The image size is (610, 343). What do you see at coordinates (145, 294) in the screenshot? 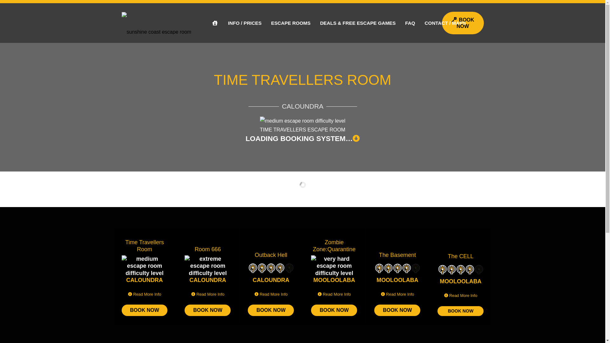
I see `Read More Info` at bounding box center [145, 294].